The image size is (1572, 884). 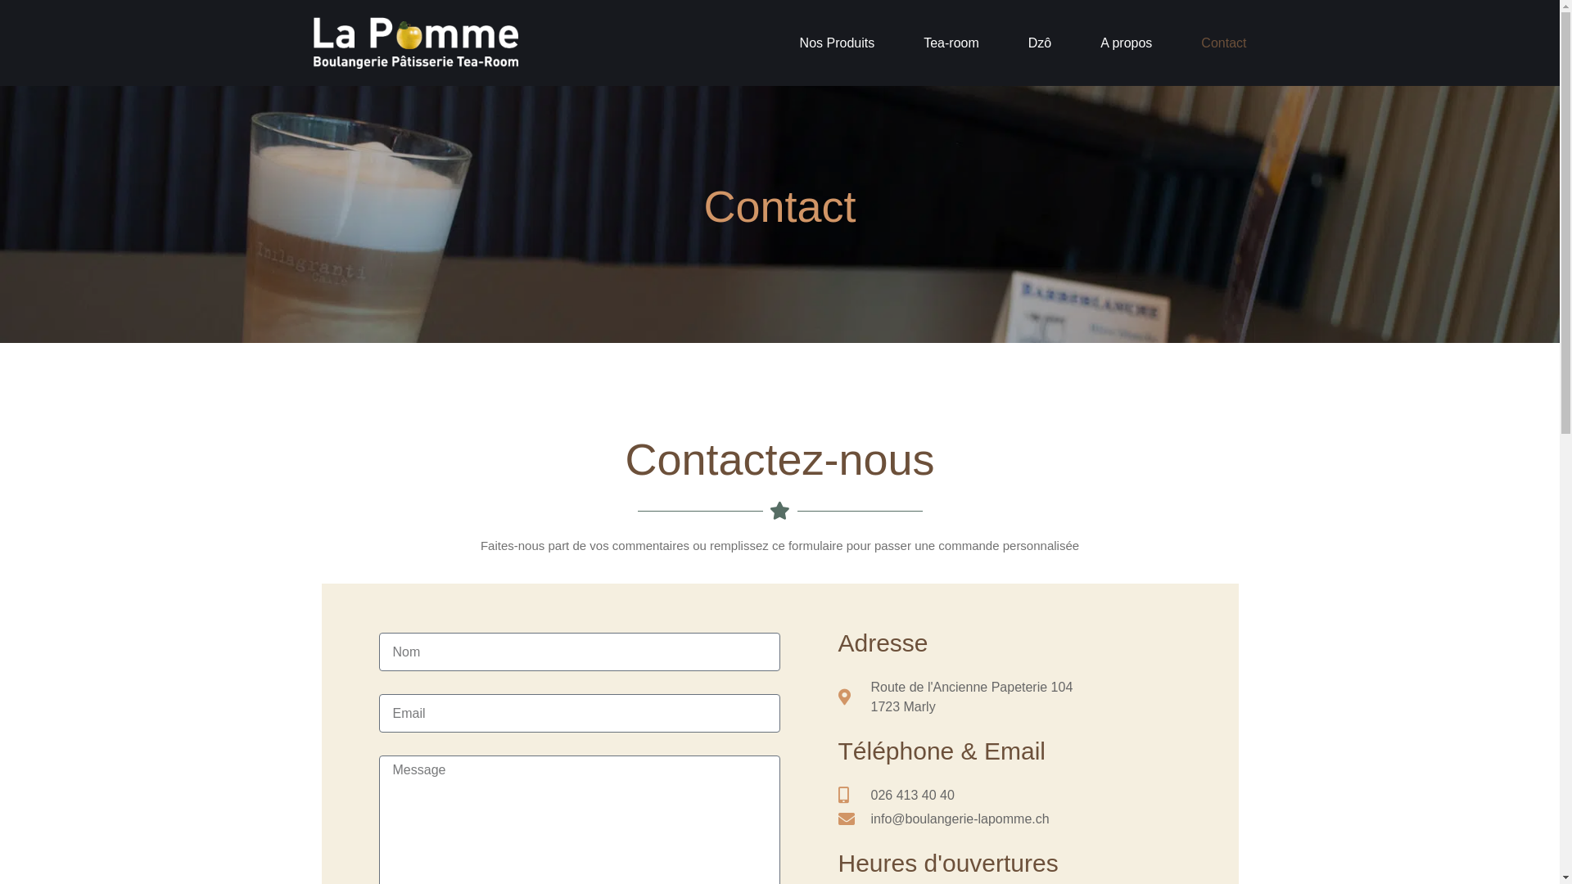 I want to click on Tea-room, so click(x=951, y=43).